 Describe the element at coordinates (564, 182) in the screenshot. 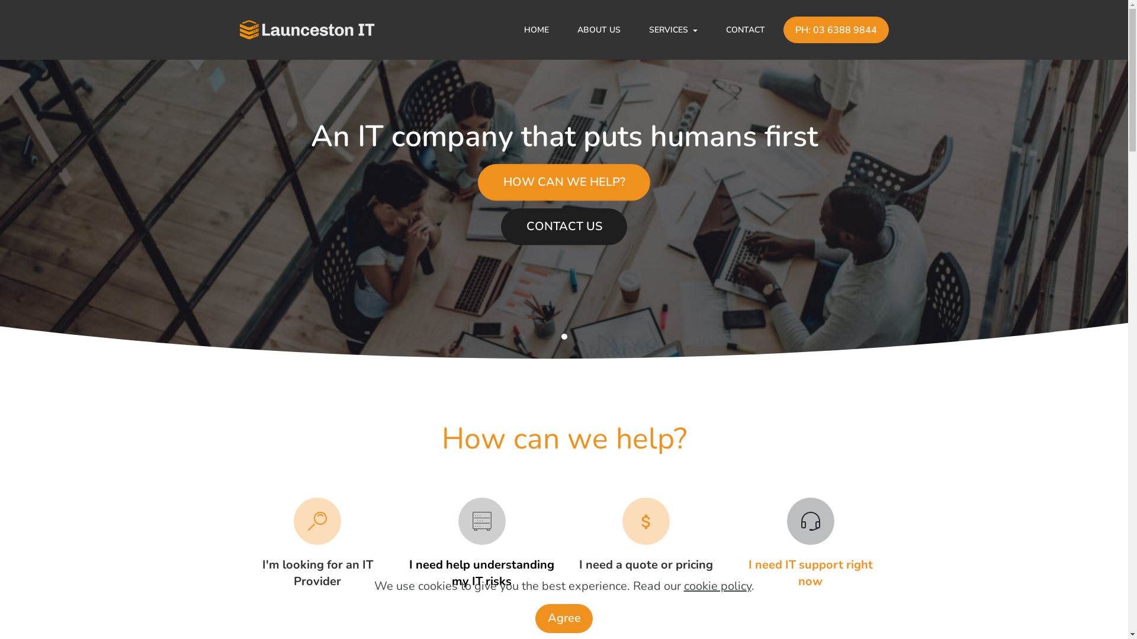

I see `HOW CAN WE HELP?` at that location.